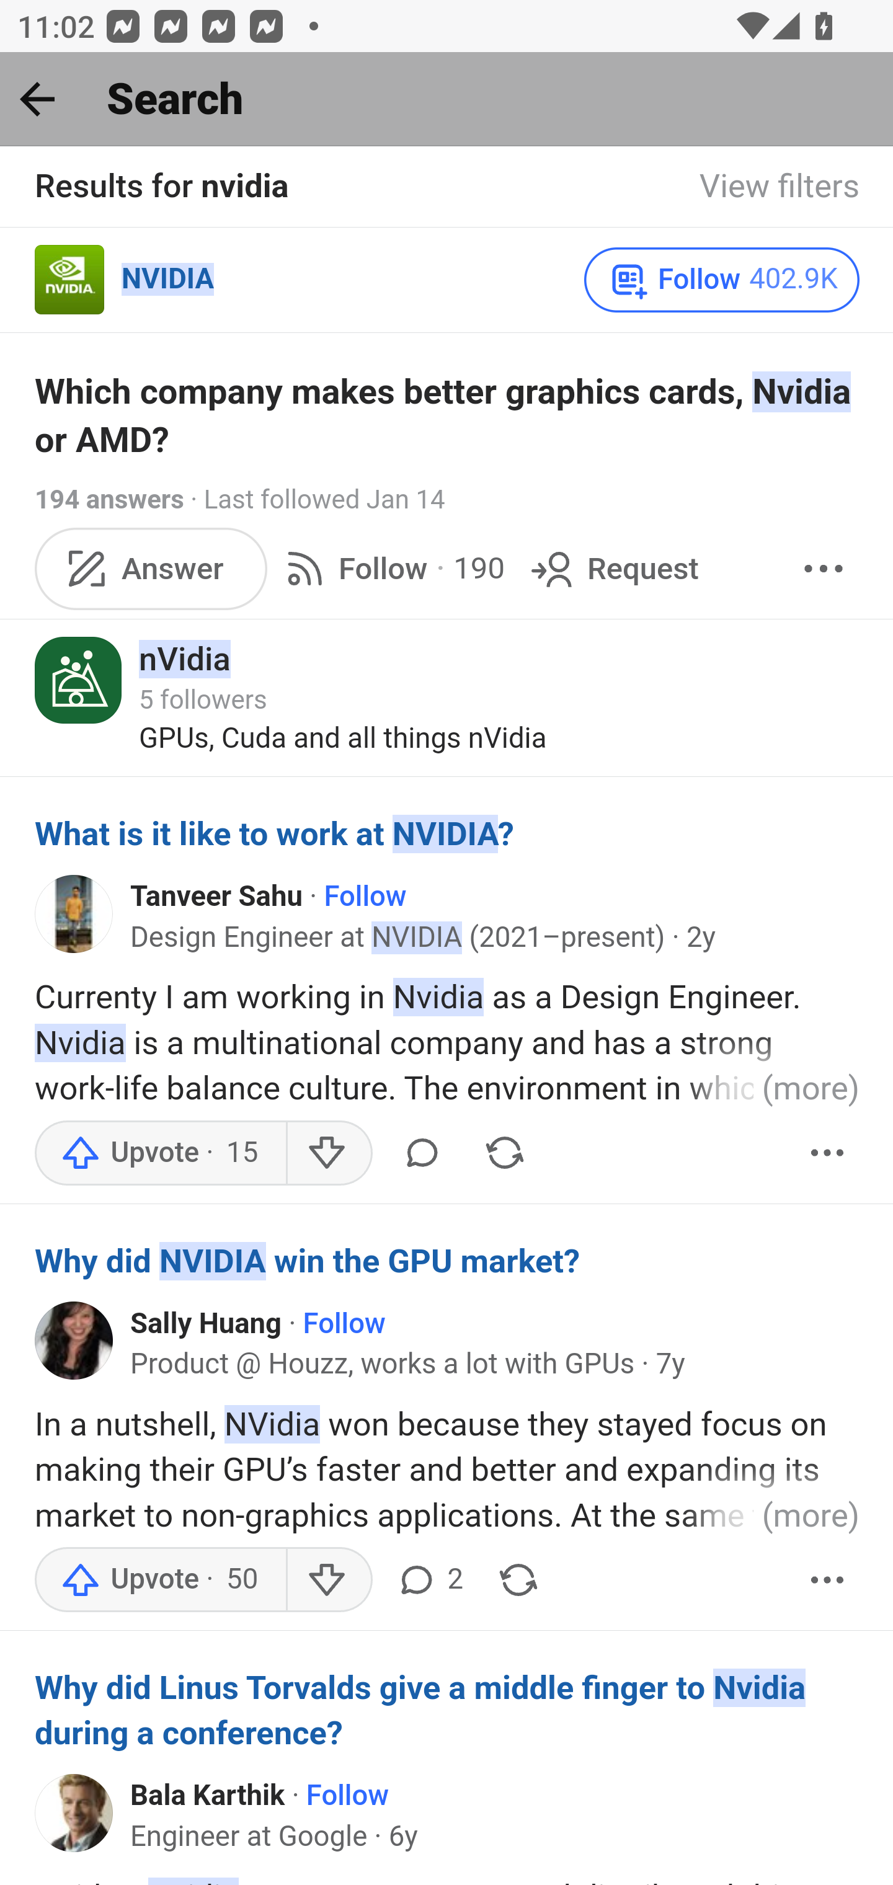 Image resolution: width=893 pixels, height=1885 pixels. I want to click on Follow 402.9K, so click(721, 280).